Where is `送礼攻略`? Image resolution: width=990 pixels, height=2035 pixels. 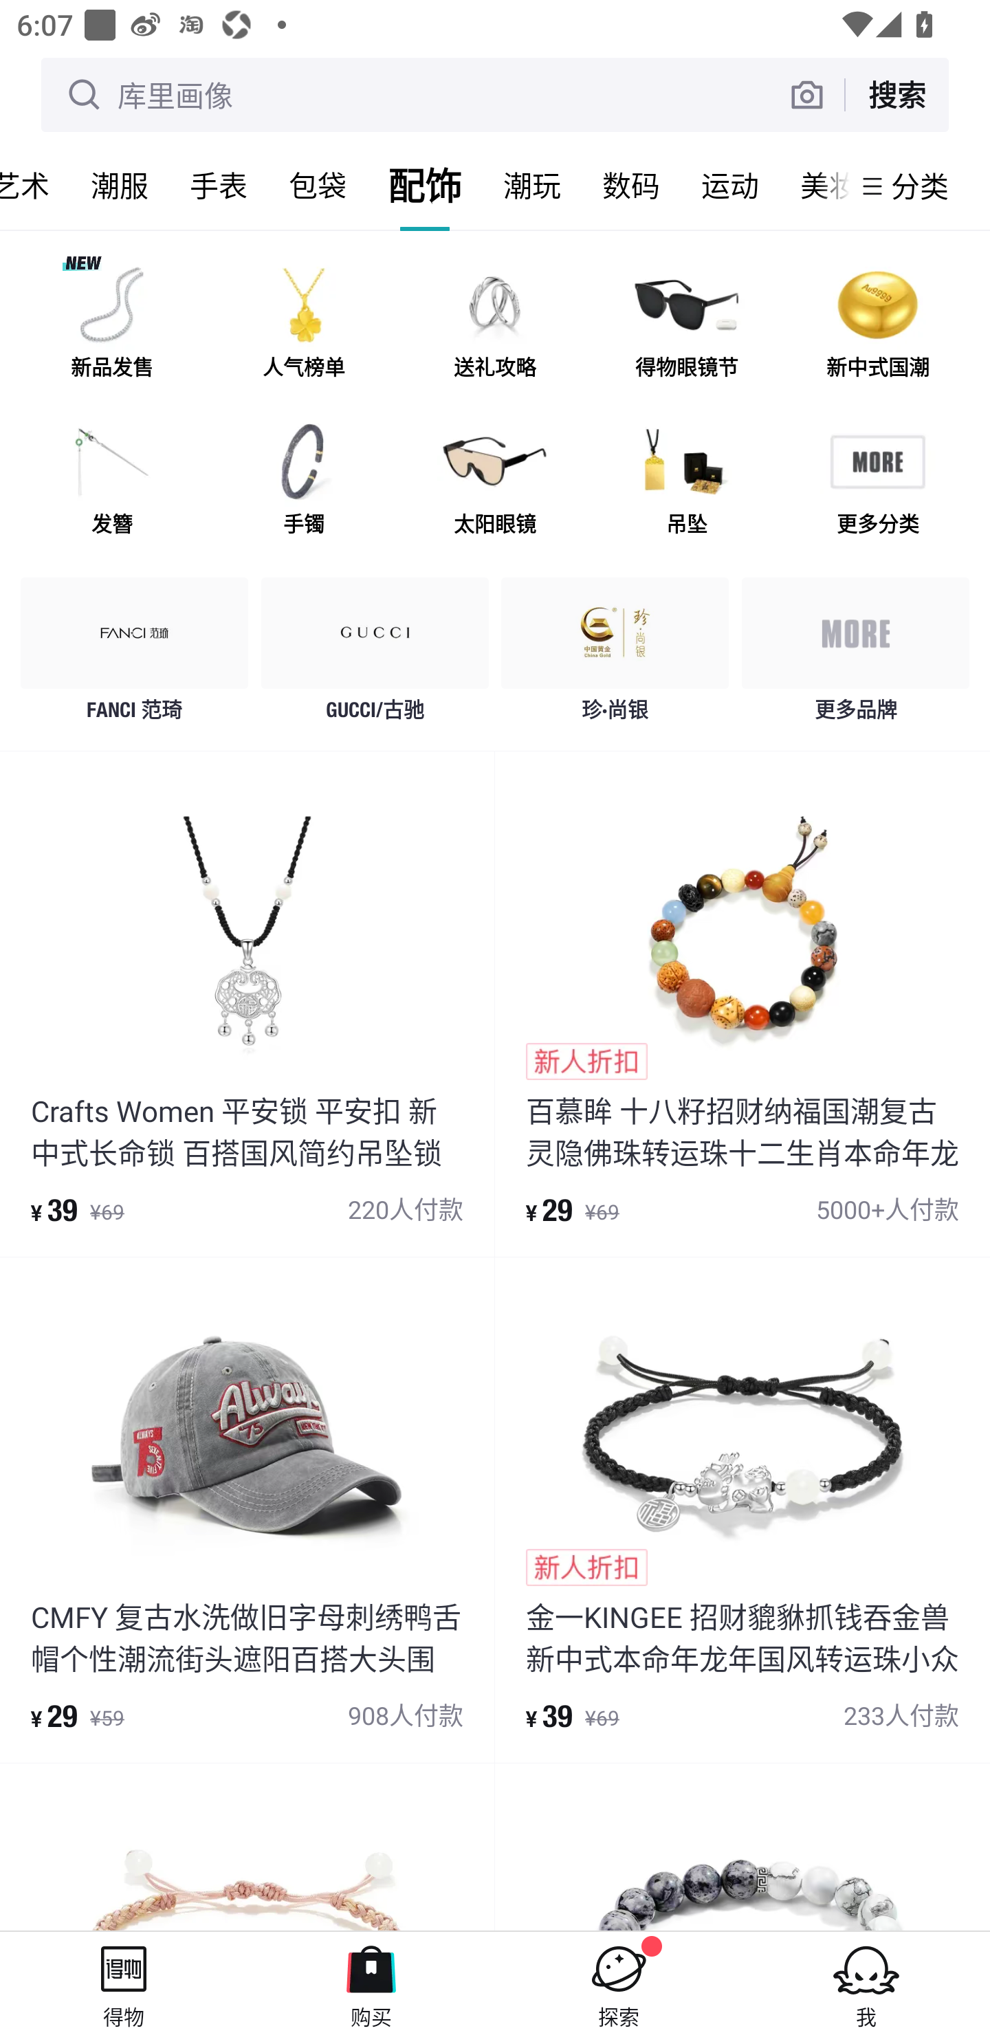 送礼攻略 is located at coordinates (495, 327).